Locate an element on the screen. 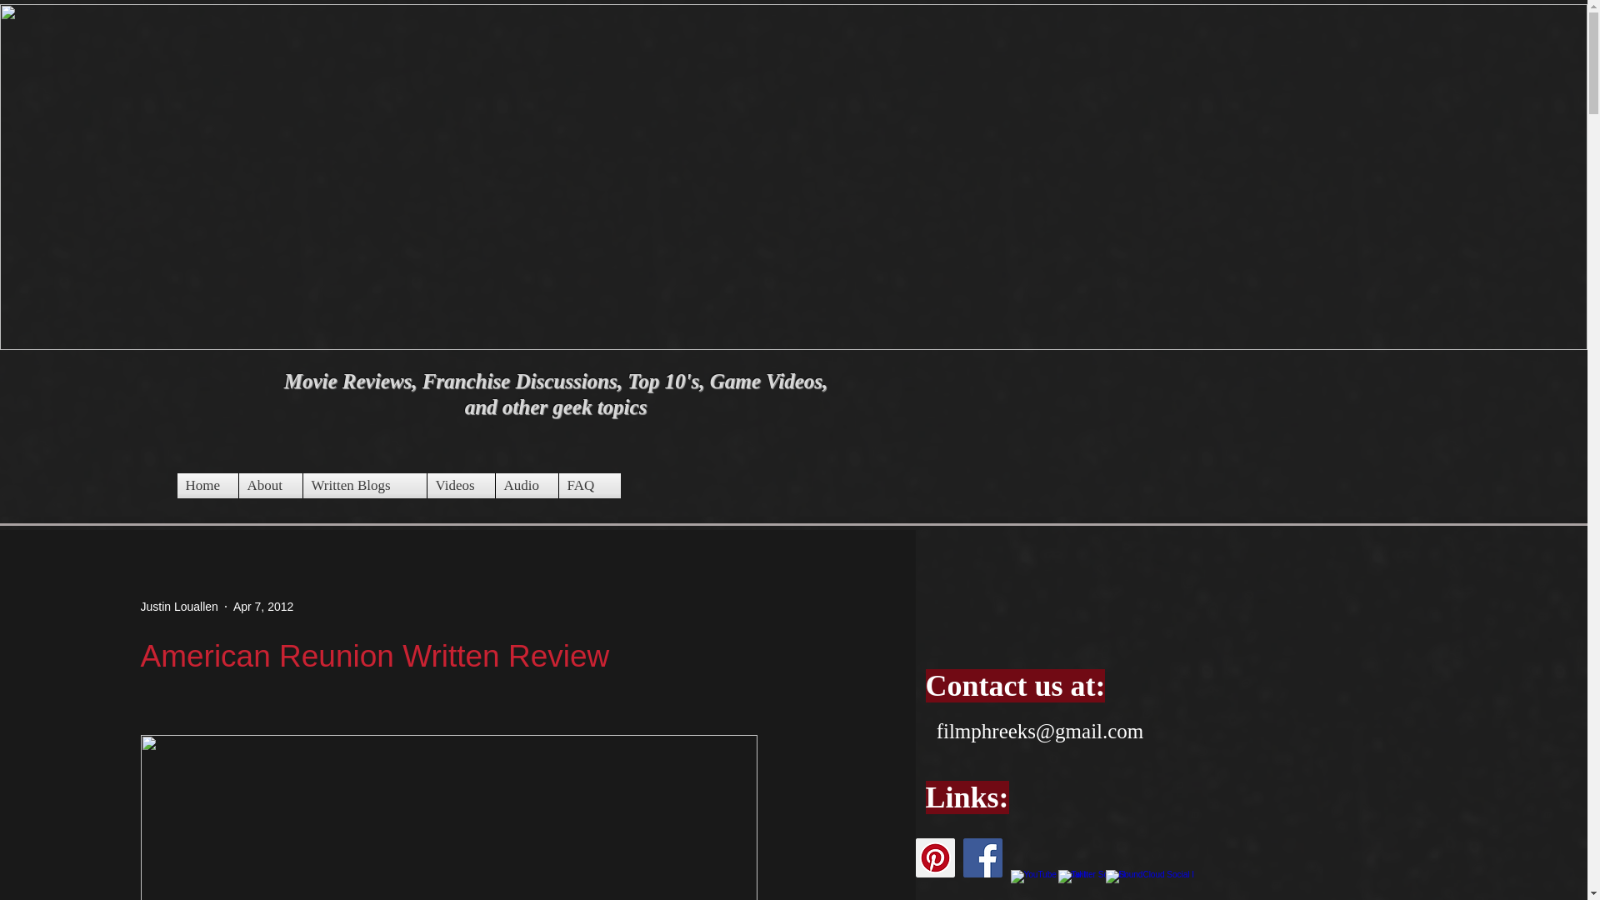 This screenshot has height=900, width=1600. Home is located at coordinates (207, 486).